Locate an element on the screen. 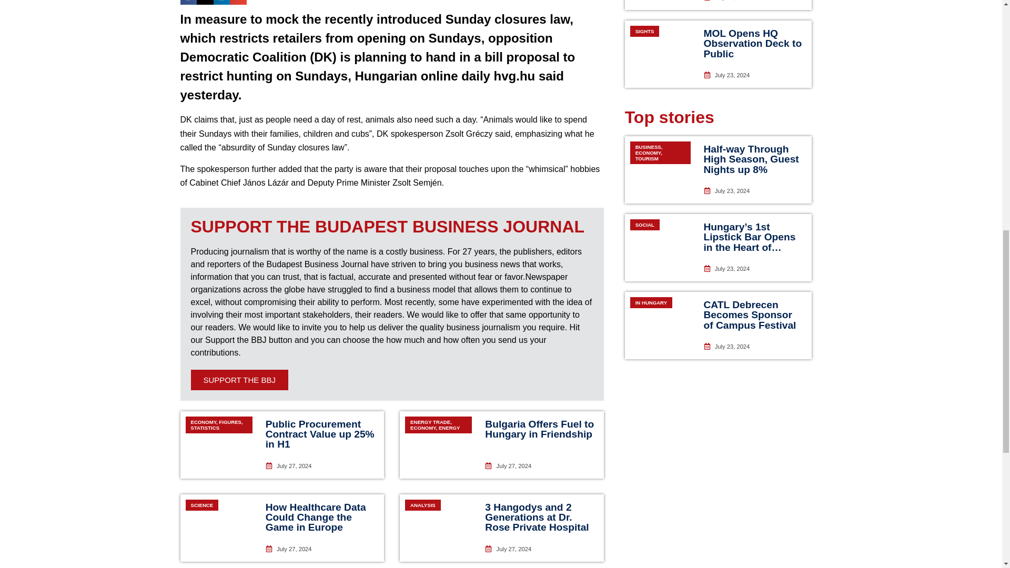 The image size is (1010, 568). MOL Opens HQ Observation Deck to Public is located at coordinates (753, 43).